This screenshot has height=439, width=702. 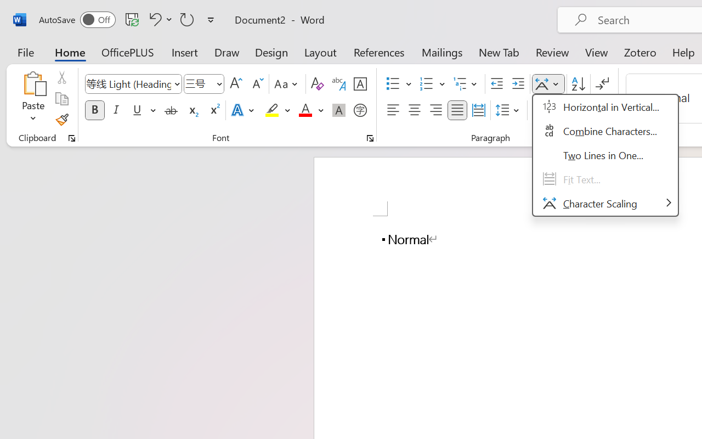 What do you see at coordinates (132, 19) in the screenshot?
I see `Save` at bounding box center [132, 19].